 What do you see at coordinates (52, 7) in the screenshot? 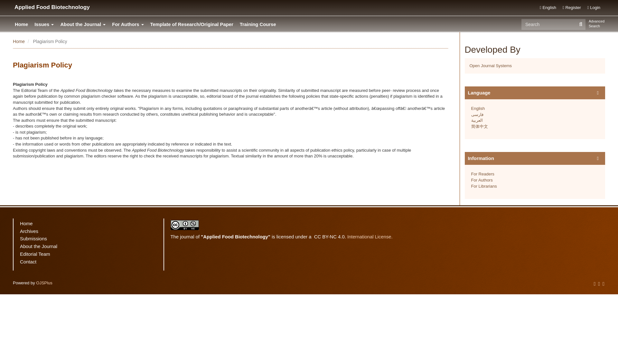
I see `Applied Food Biotechnology` at bounding box center [52, 7].